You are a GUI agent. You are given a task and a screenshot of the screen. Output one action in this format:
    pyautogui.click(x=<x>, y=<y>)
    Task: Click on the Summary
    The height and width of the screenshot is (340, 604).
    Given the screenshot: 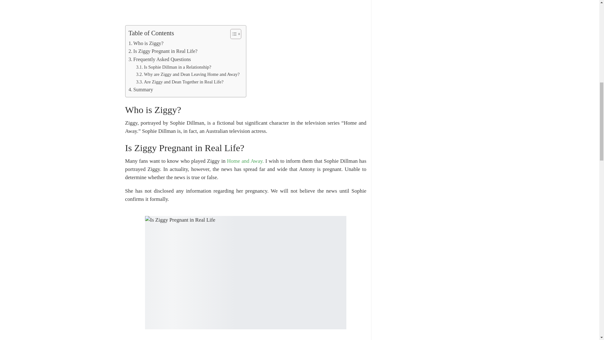 What is the action you would take?
    pyautogui.click(x=140, y=90)
    